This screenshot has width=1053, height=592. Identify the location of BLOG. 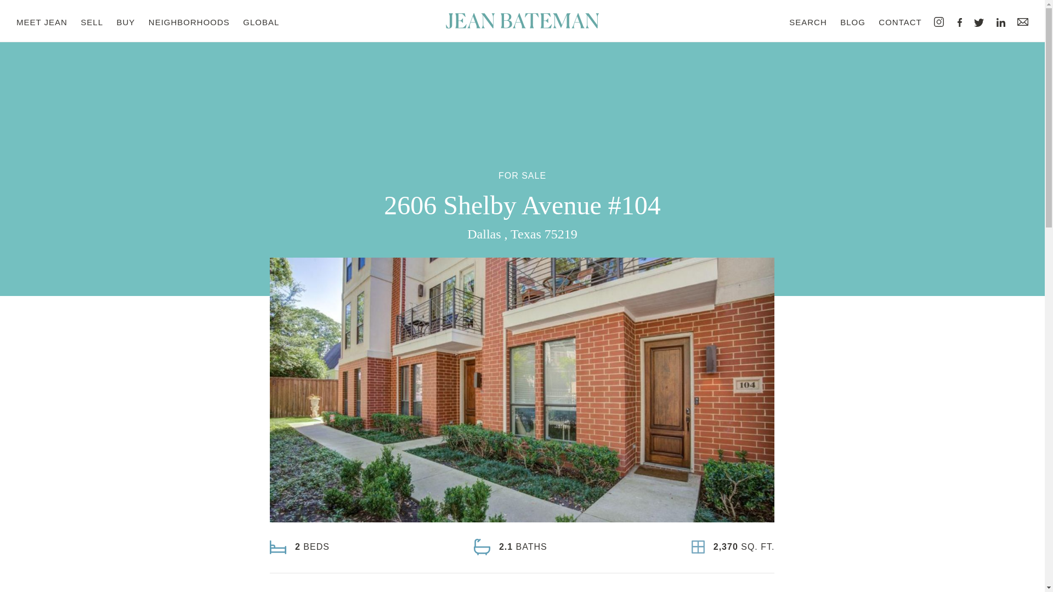
(853, 22).